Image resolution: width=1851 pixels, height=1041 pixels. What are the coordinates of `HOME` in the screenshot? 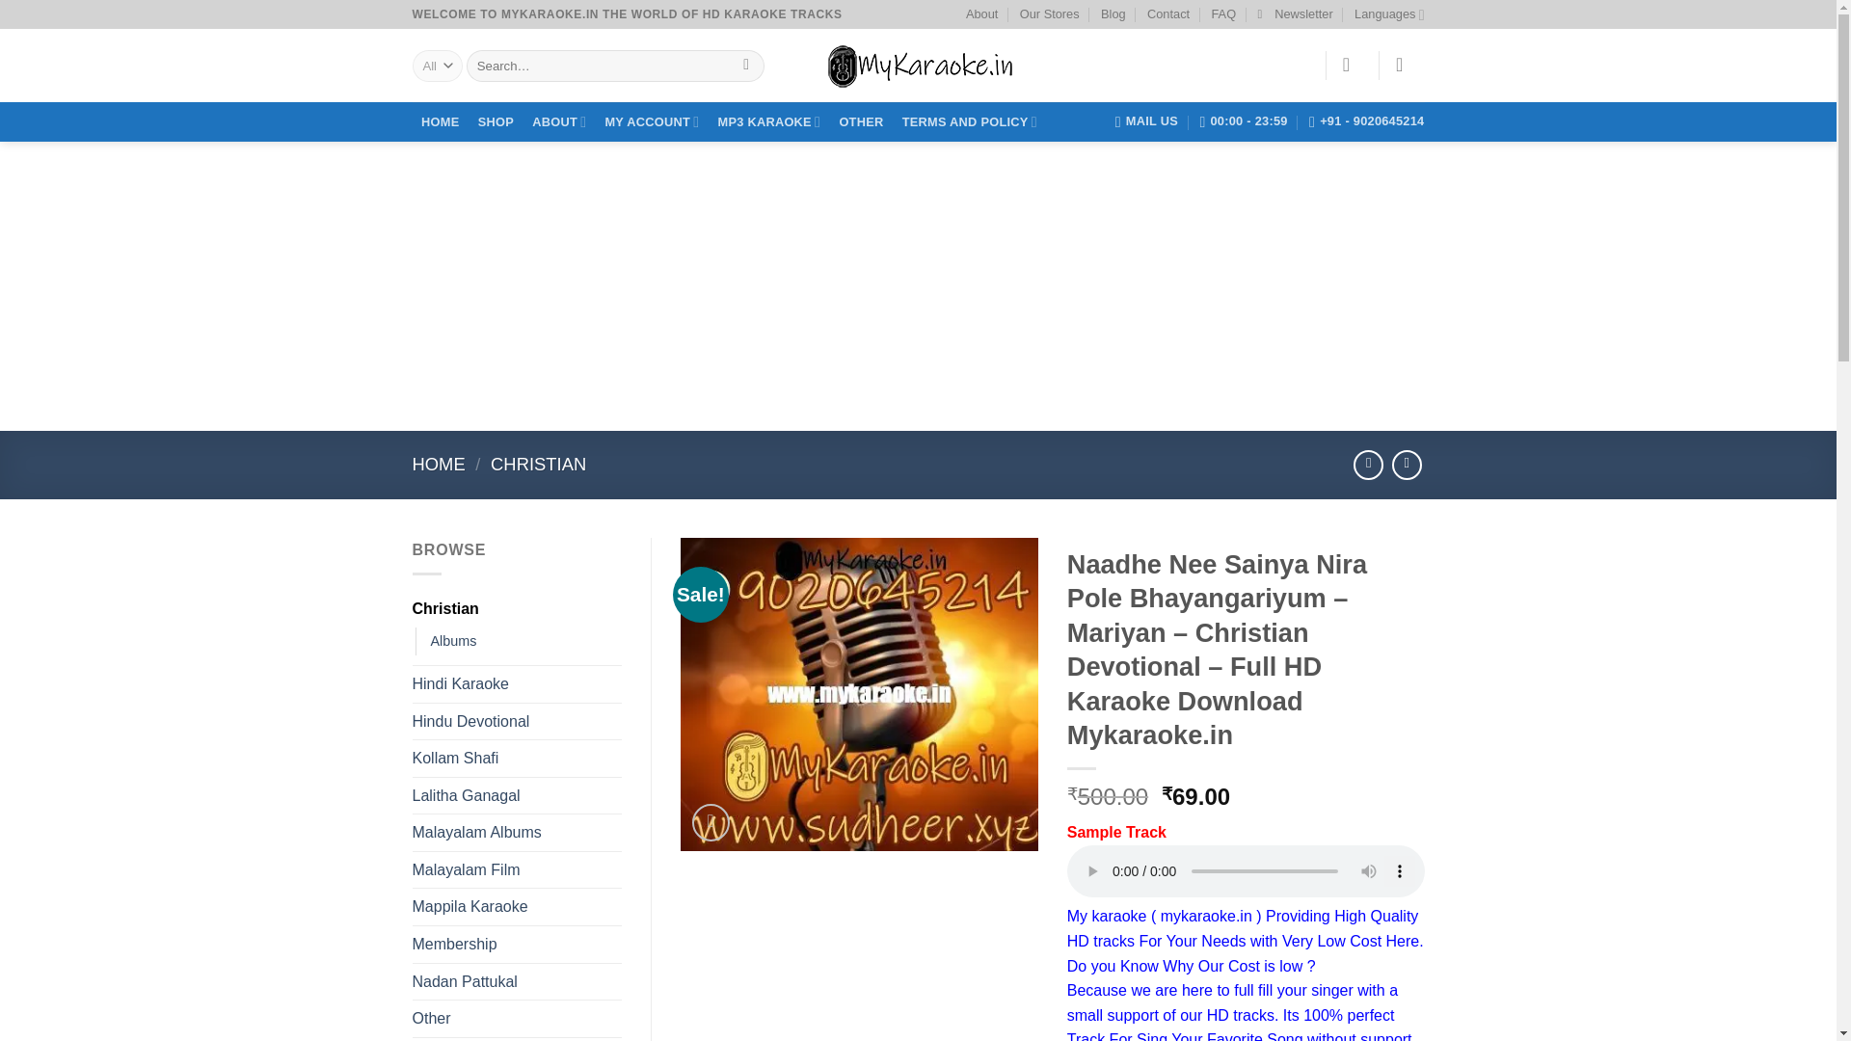 It's located at (442, 121).